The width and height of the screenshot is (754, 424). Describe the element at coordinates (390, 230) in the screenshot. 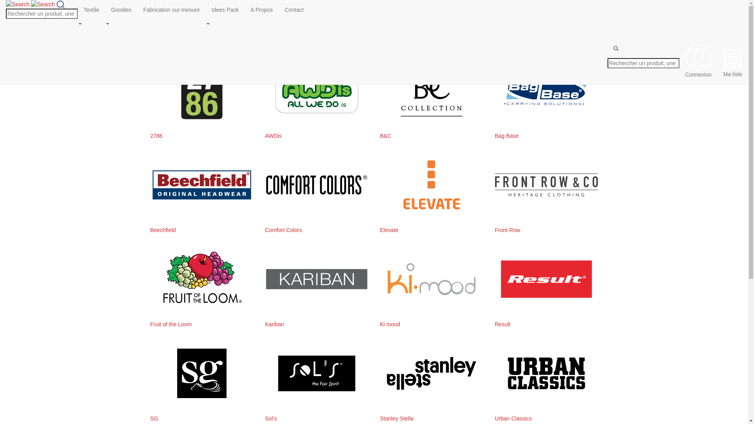

I see `Elevate` at that location.